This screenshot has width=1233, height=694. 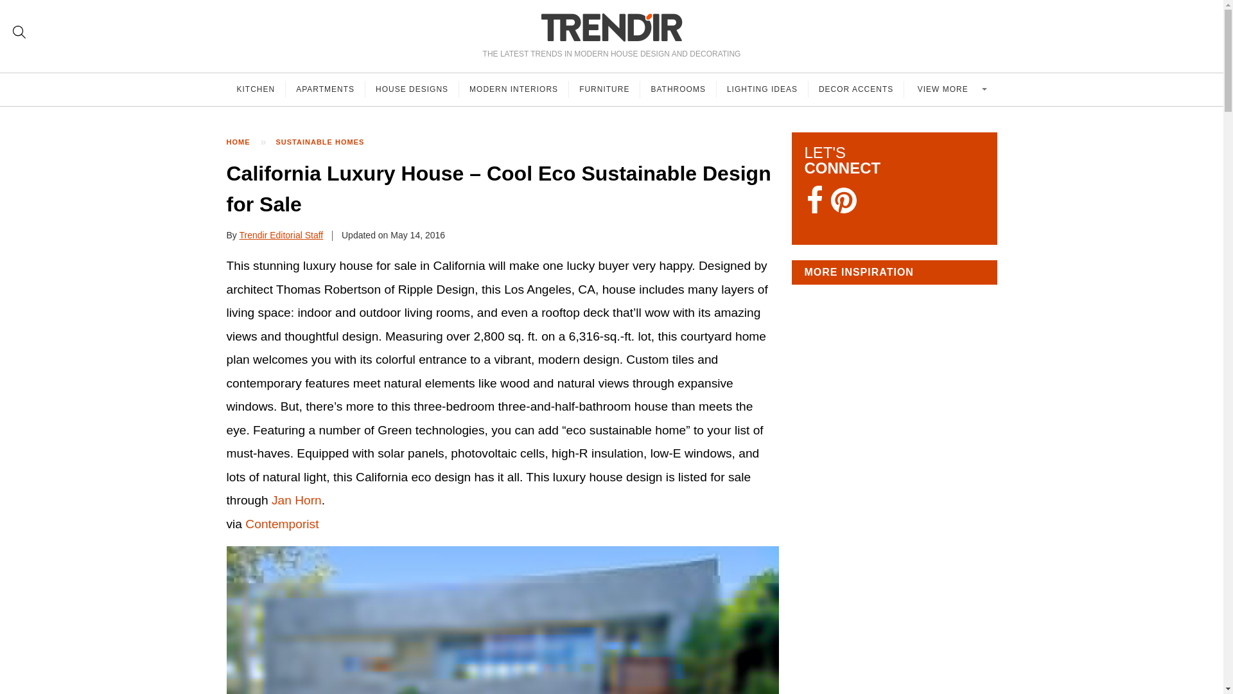 I want to click on SUSTAINABLE HOMES, so click(x=326, y=142).